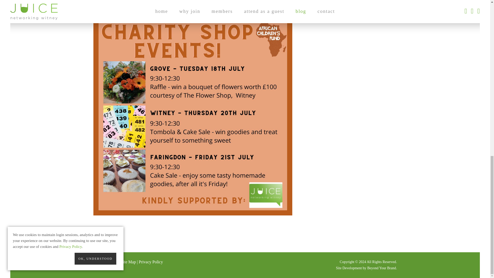 This screenshot has height=278, width=494. Describe the element at coordinates (188, 1) in the screenshot. I see `Shredding Made Simple` at that location.